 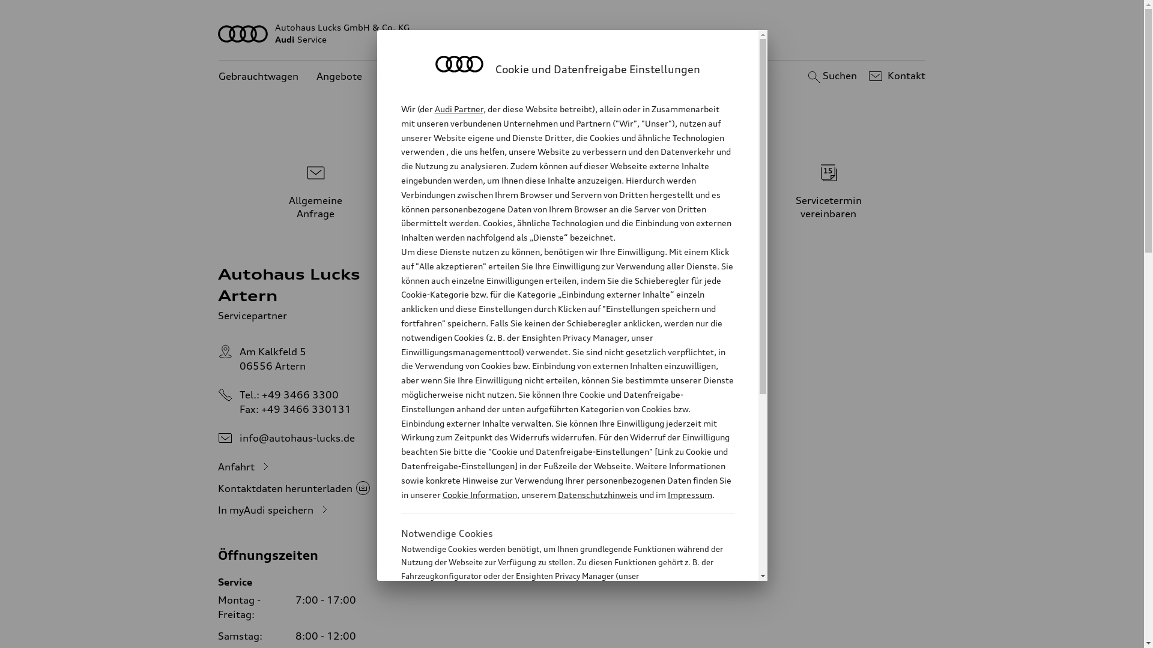 What do you see at coordinates (479, 494) in the screenshot?
I see `Cookie Information` at bounding box center [479, 494].